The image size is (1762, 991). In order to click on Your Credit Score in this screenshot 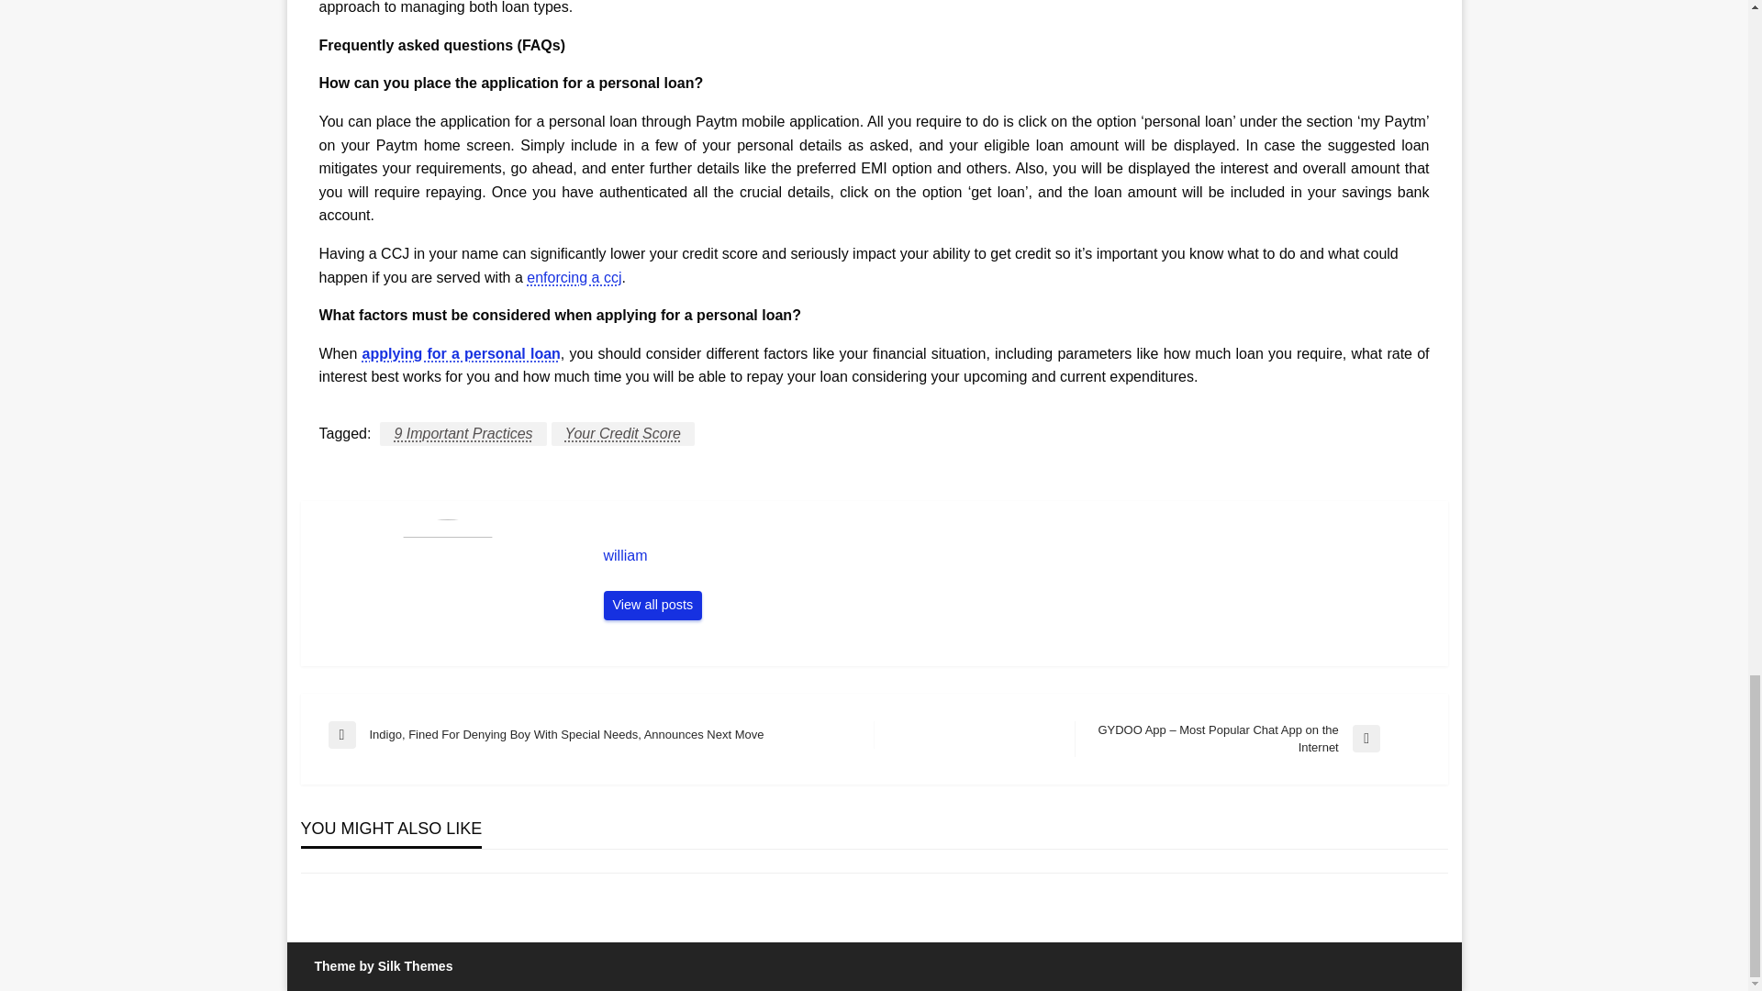, I will do `click(622, 434)`.